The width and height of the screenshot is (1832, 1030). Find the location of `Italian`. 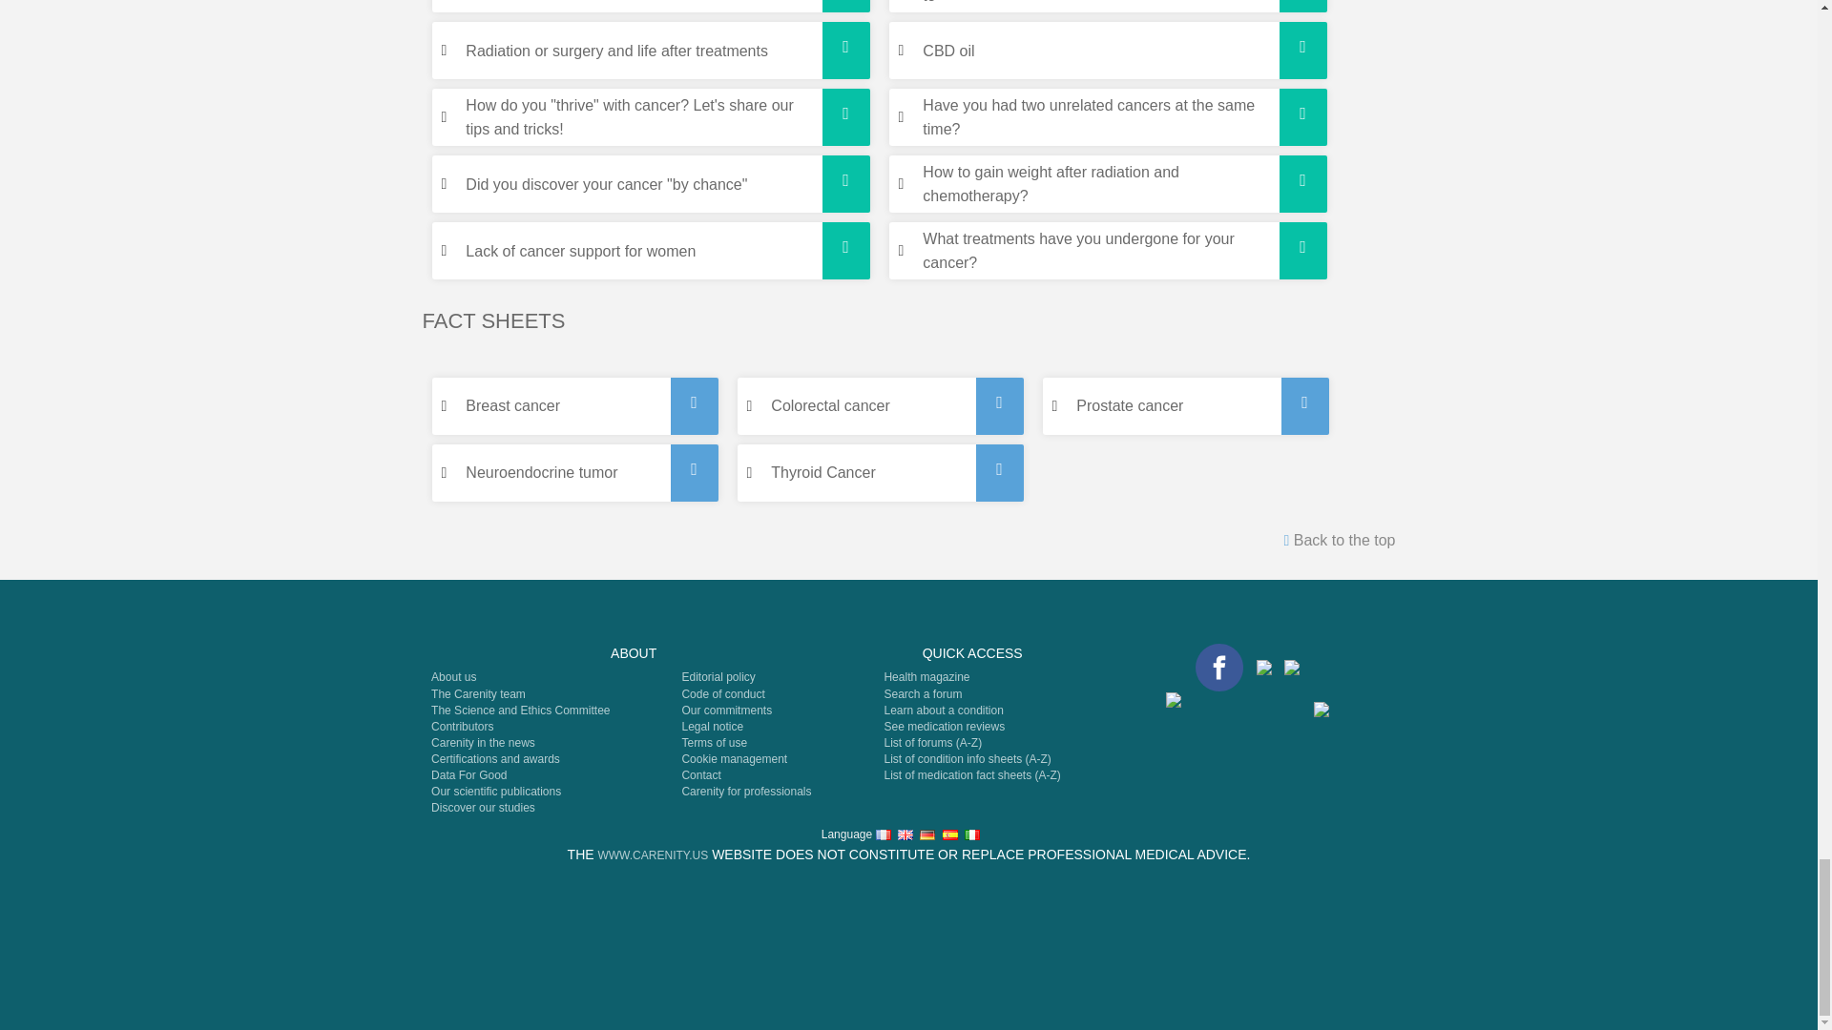

Italian is located at coordinates (972, 835).